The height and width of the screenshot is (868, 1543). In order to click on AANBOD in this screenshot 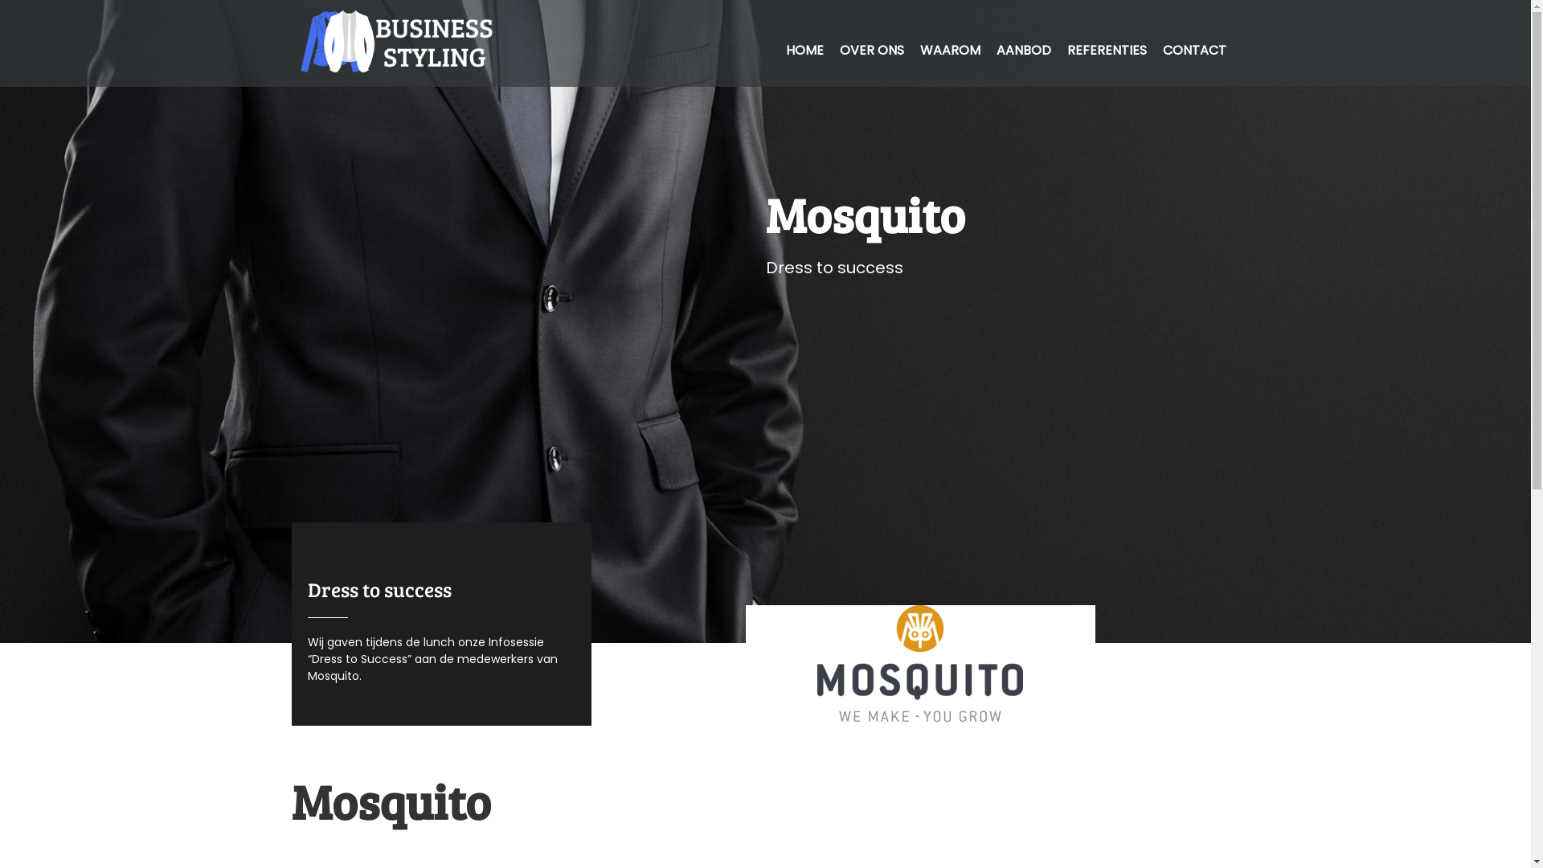, I will do `click(1024, 50)`.